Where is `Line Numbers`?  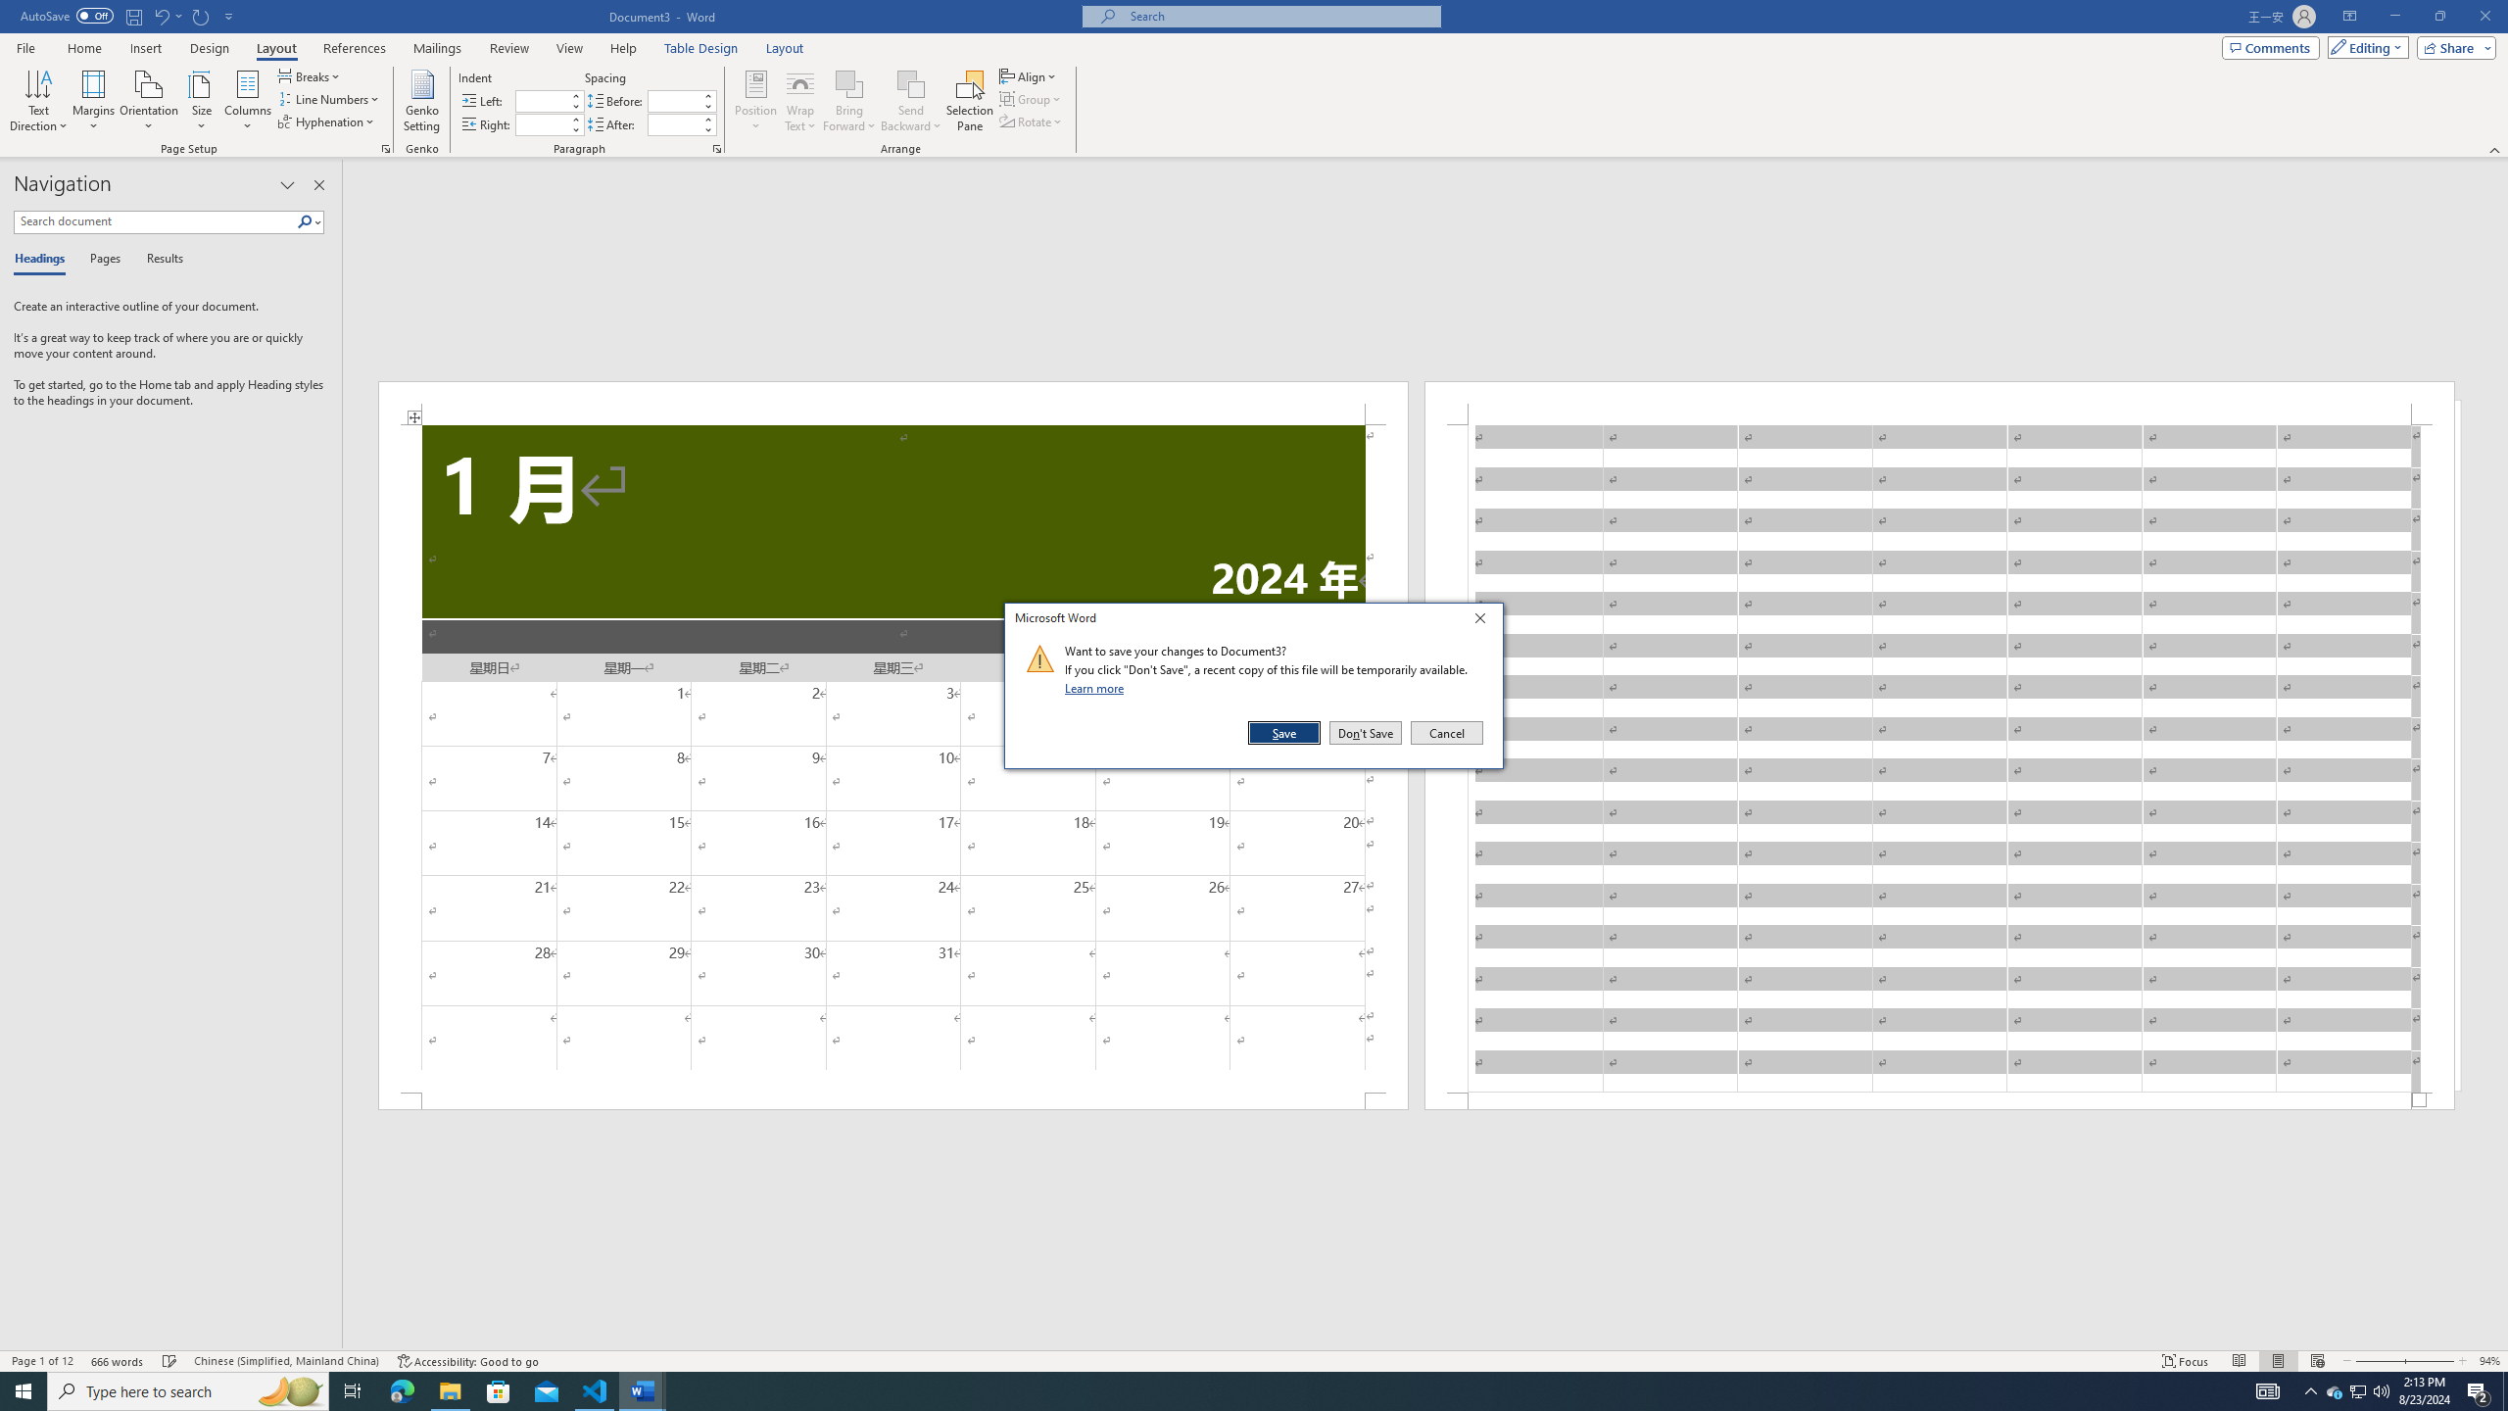 Line Numbers is located at coordinates (329, 98).